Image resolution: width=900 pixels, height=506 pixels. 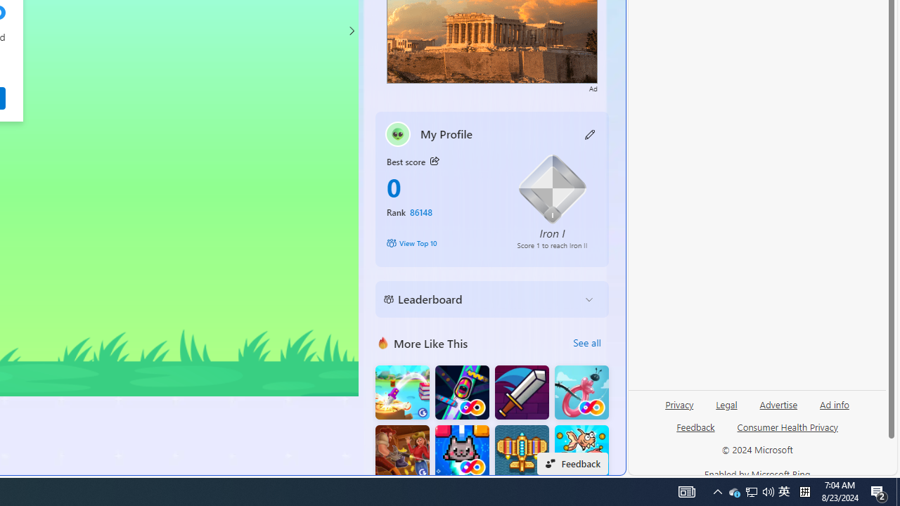 I want to click on Fish Merge FRVR, so click(x=581, y=453).